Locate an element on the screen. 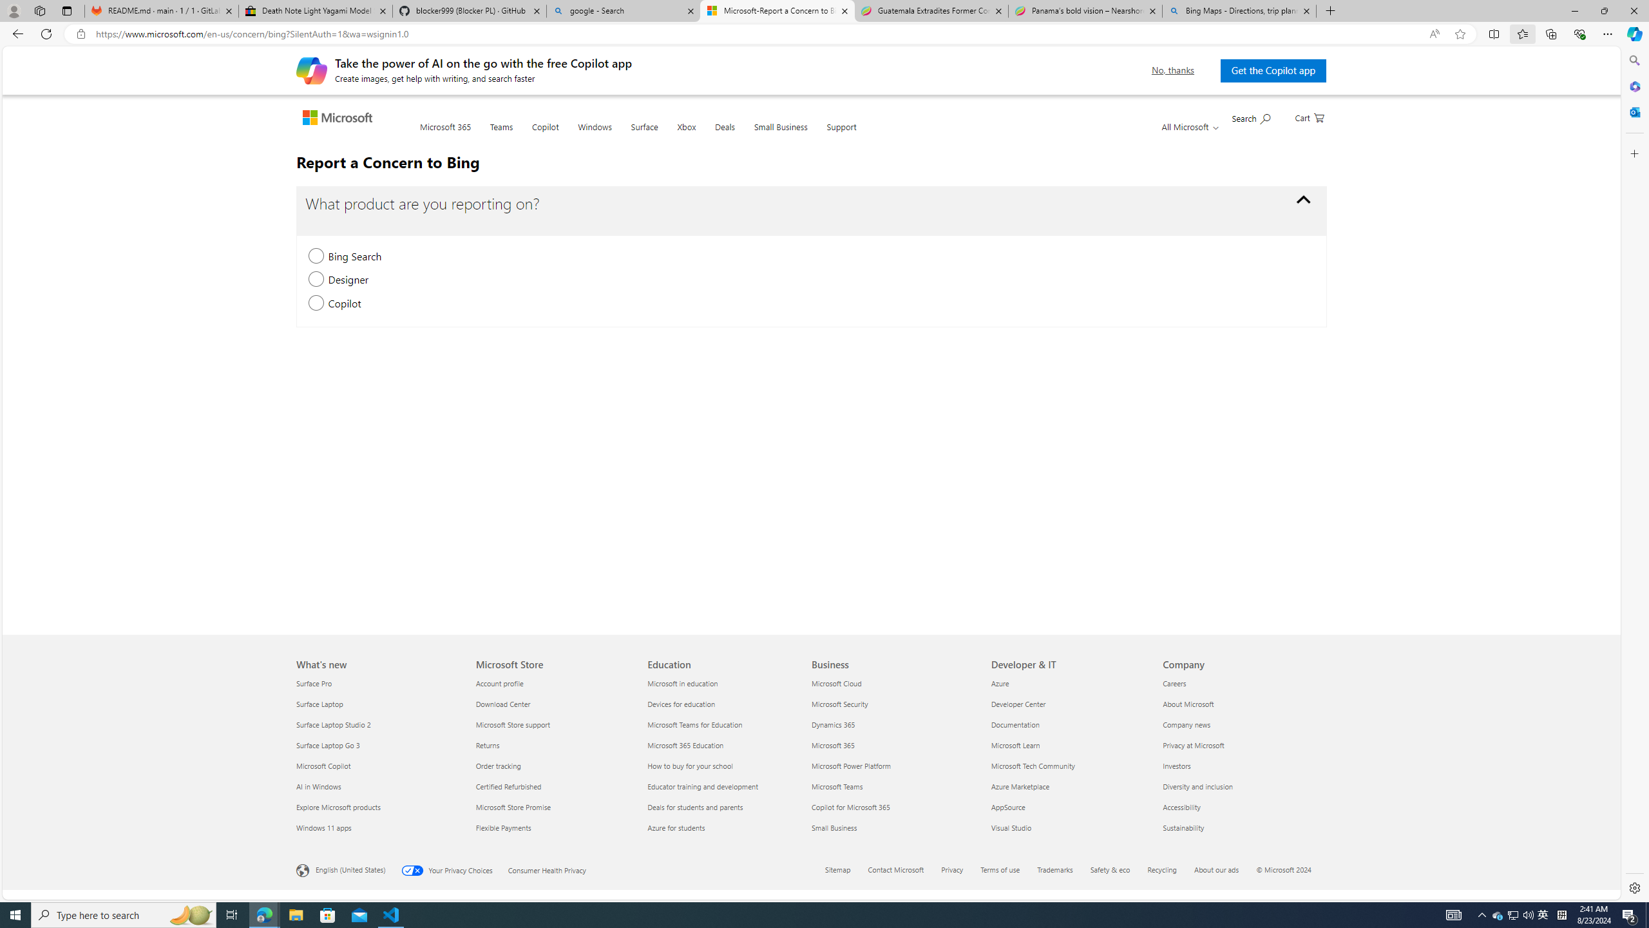  Microsoft 365 Education Education is located at coordinates (685, 744).